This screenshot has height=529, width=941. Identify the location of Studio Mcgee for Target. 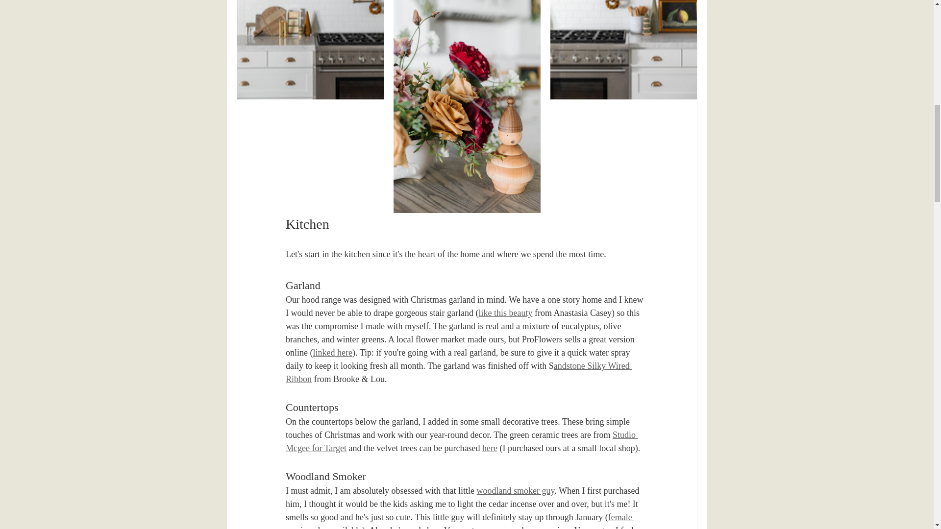
(461, 441).